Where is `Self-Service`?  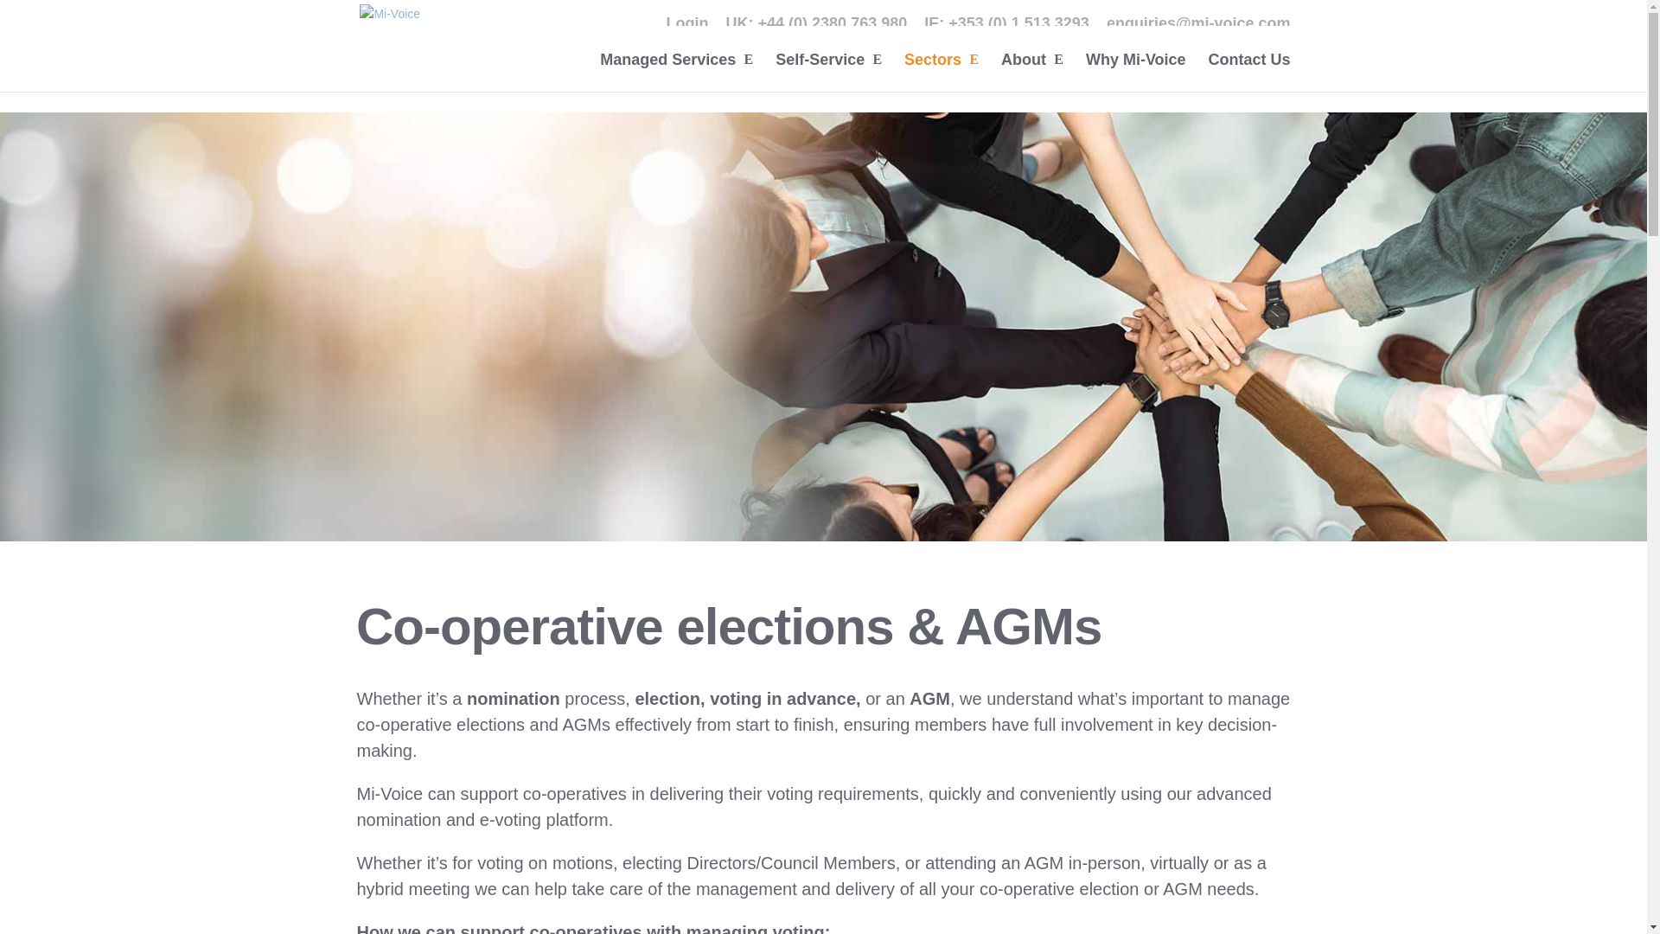
Self-Service is located at coordinates (828, 72).